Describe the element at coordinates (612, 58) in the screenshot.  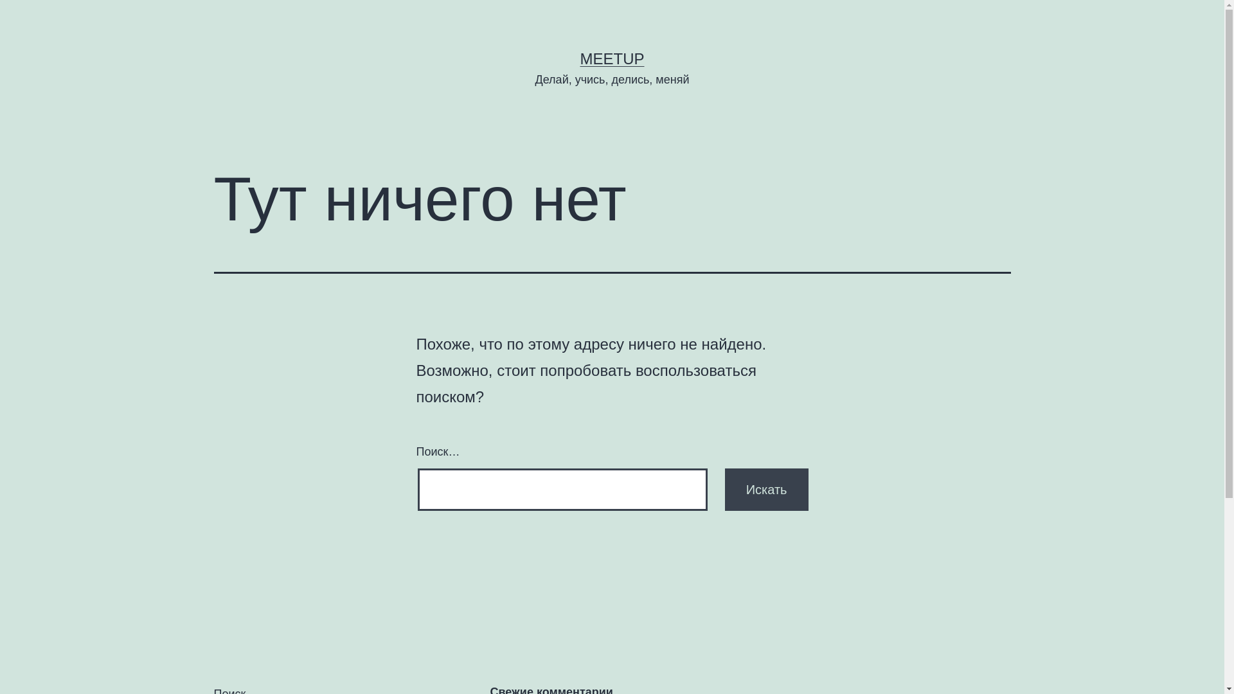
I see `MEETUP` at that location.